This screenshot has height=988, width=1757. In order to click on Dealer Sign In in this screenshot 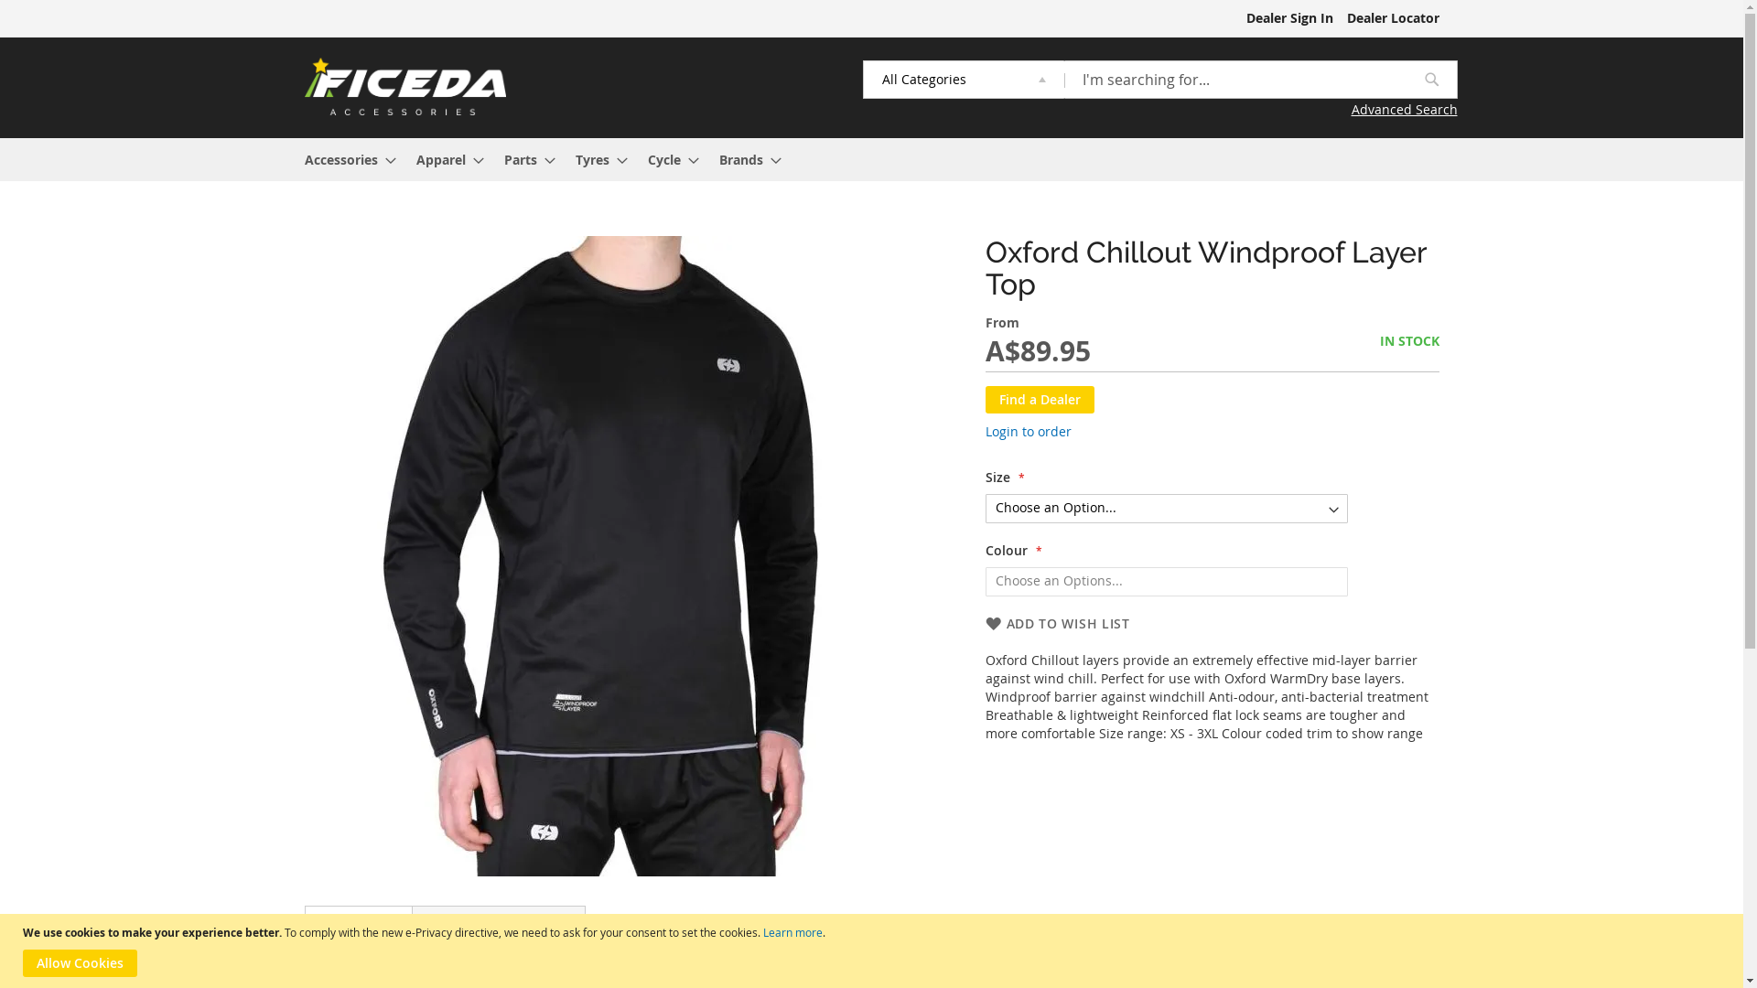, I will do `click(1290, 18)`.